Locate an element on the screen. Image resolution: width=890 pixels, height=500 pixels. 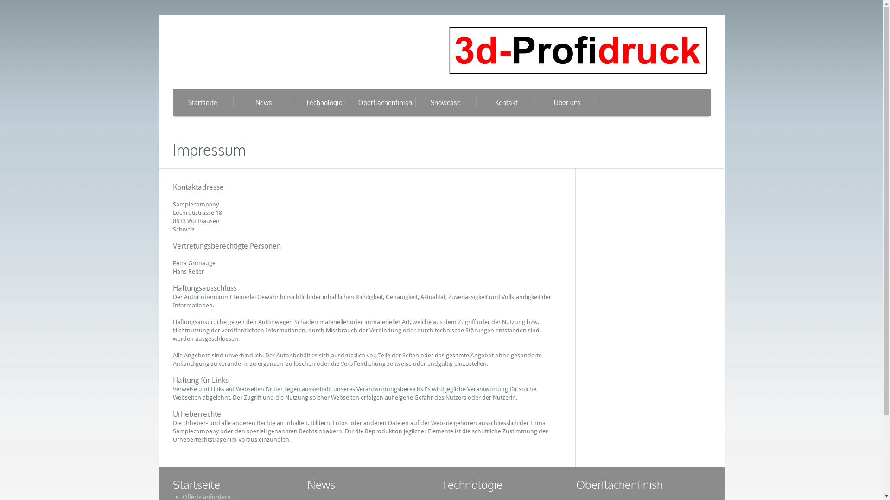
Kontakt is located at coordinates (506, 103).